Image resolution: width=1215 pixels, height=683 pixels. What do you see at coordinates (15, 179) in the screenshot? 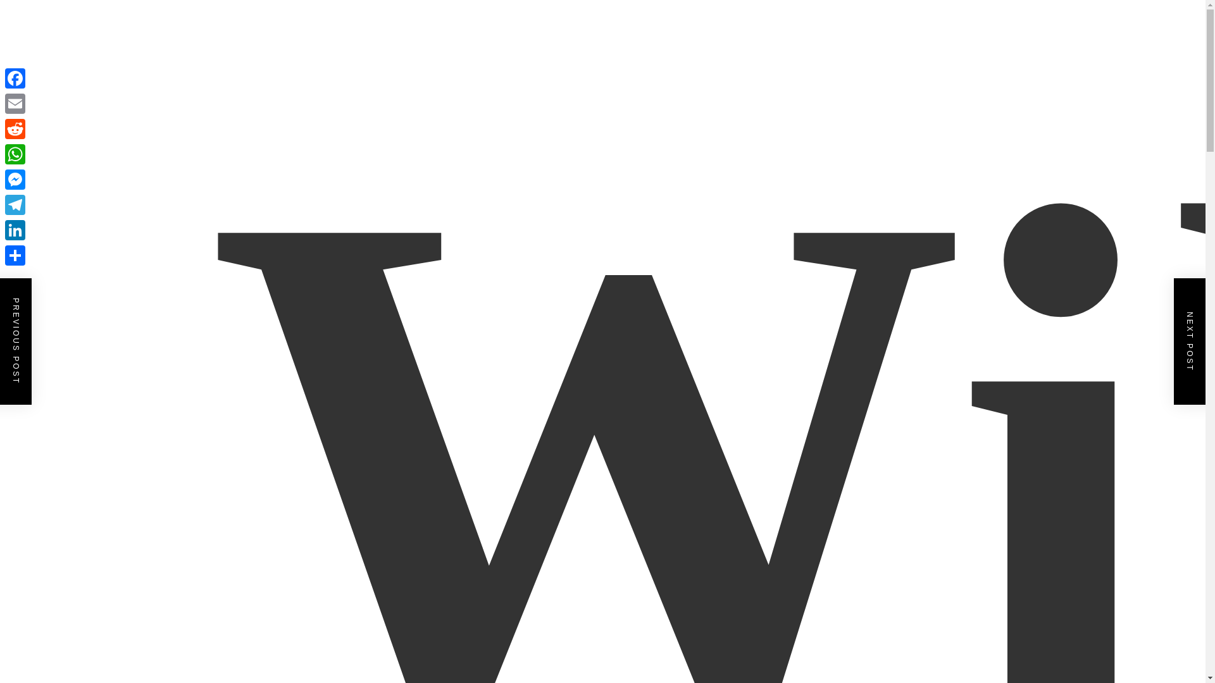
I see `Messenger` at bounding box center [15, 179].